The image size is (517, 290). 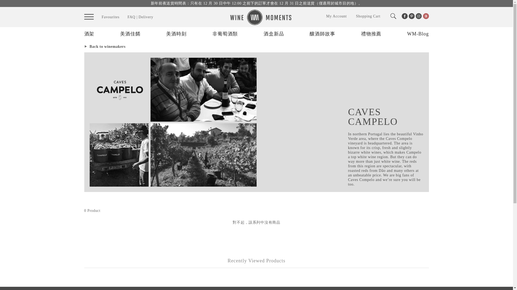 What do you see at coordinates (418, 16) in the screenshot?
I see `WINE MOMENTS on Instagram` at bounding box center [418, 16].